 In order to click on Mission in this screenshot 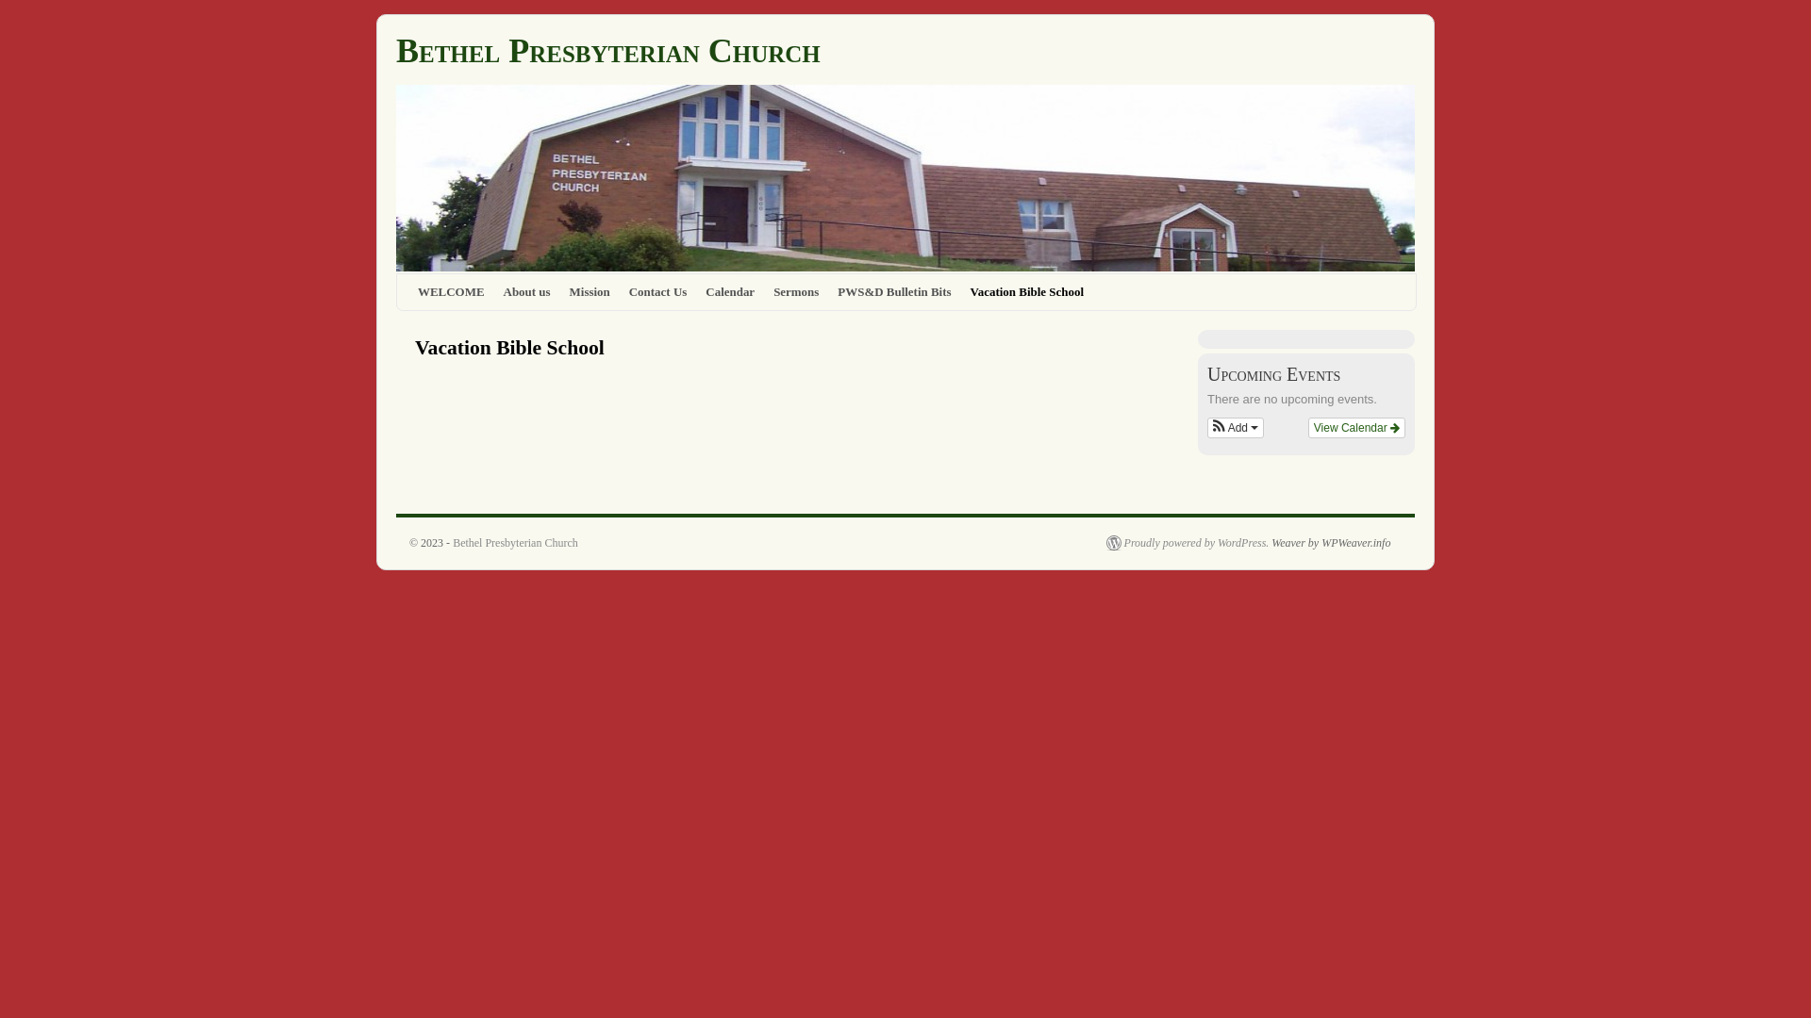, I will do `click(590, 292)`.